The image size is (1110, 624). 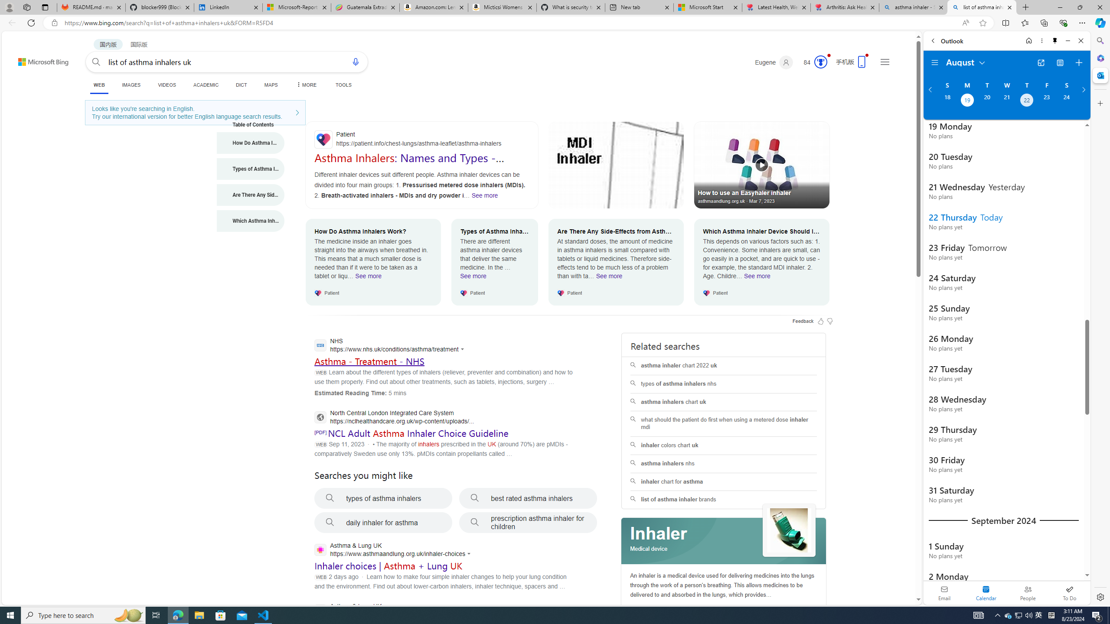 What do you see at coordinates (166, 85) in the screenshot?
I see `VIDEOS` at bounding box center [166, 85].